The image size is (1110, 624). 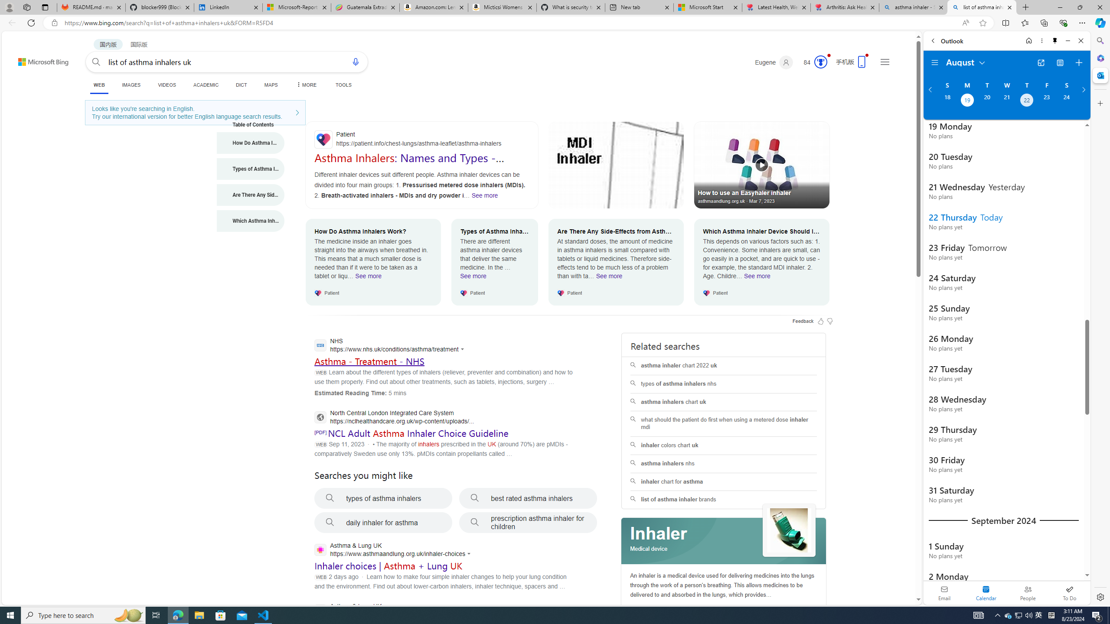 What do you see at coordinates (166, 85) in the screenshot?
I see `VIDEOS` at bounding box center [166, 85].